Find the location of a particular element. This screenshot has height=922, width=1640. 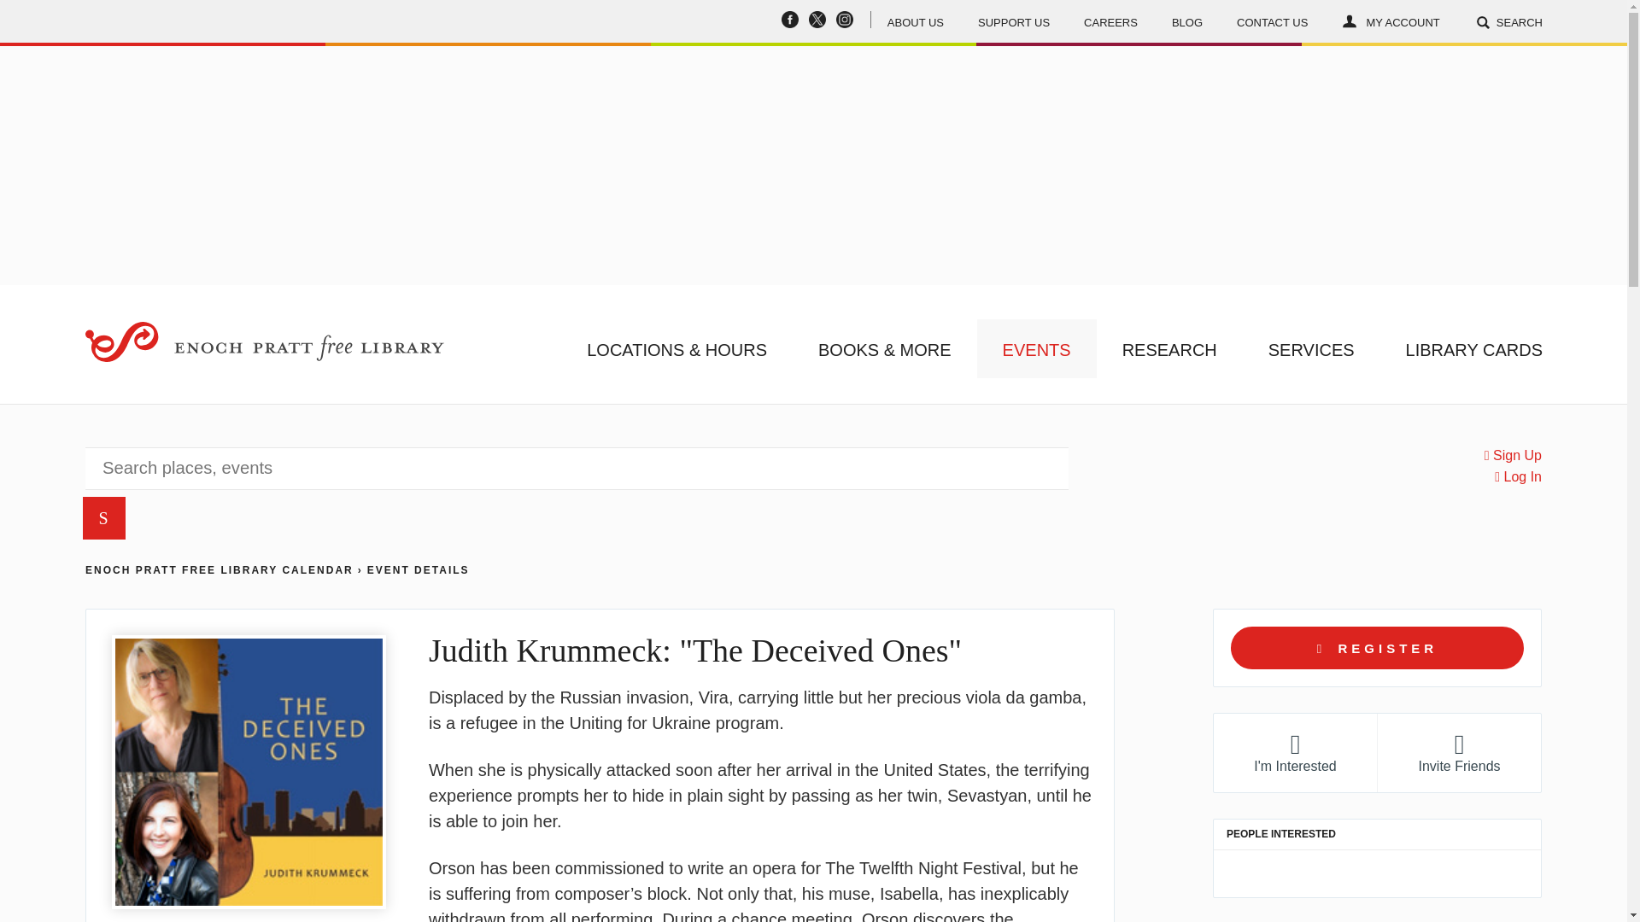

BLOG is located at coordinates (1187, 20).